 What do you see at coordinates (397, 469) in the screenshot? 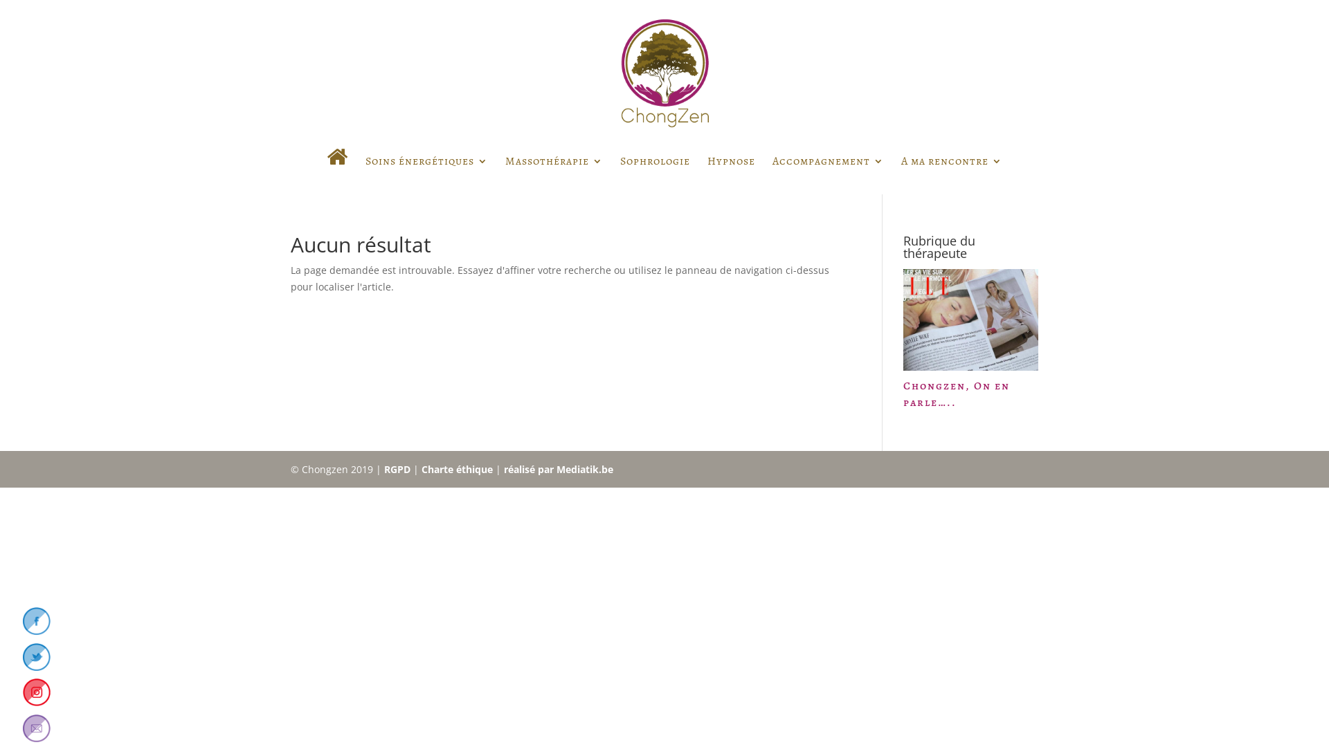
I see `RGPD` at bounding box center [397, 469].